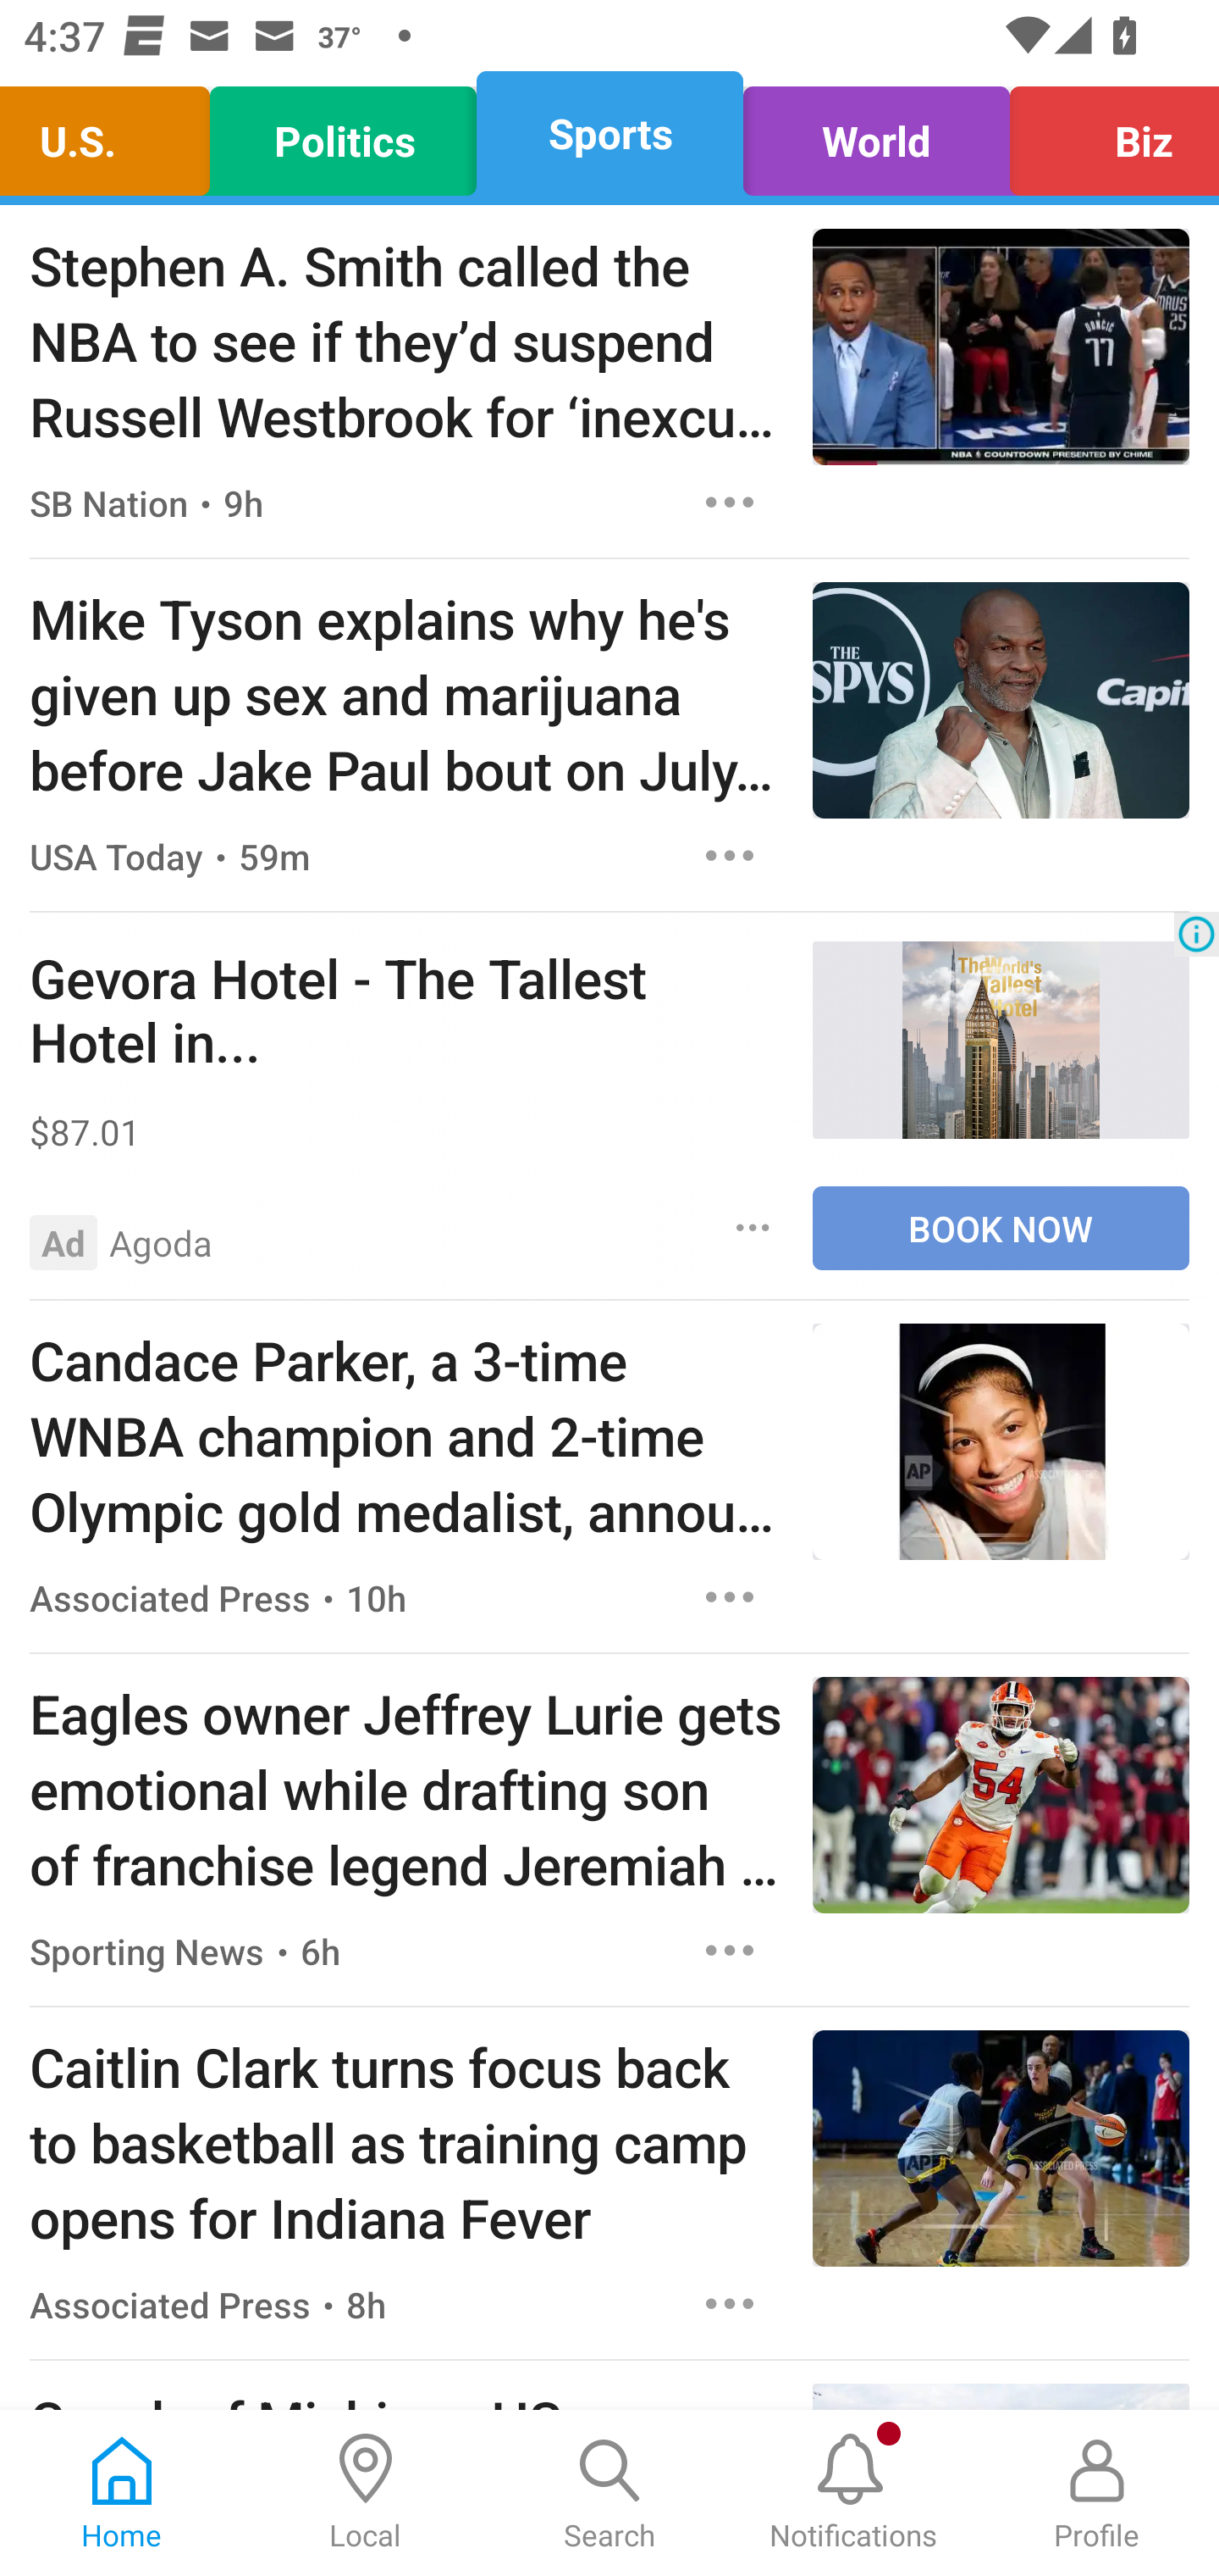 This screenshot has height=2576, width=1219. Describe the element at coordinates (853, 2493) in the screenshot. I see `Notifications, New notification Notifications` at that location.